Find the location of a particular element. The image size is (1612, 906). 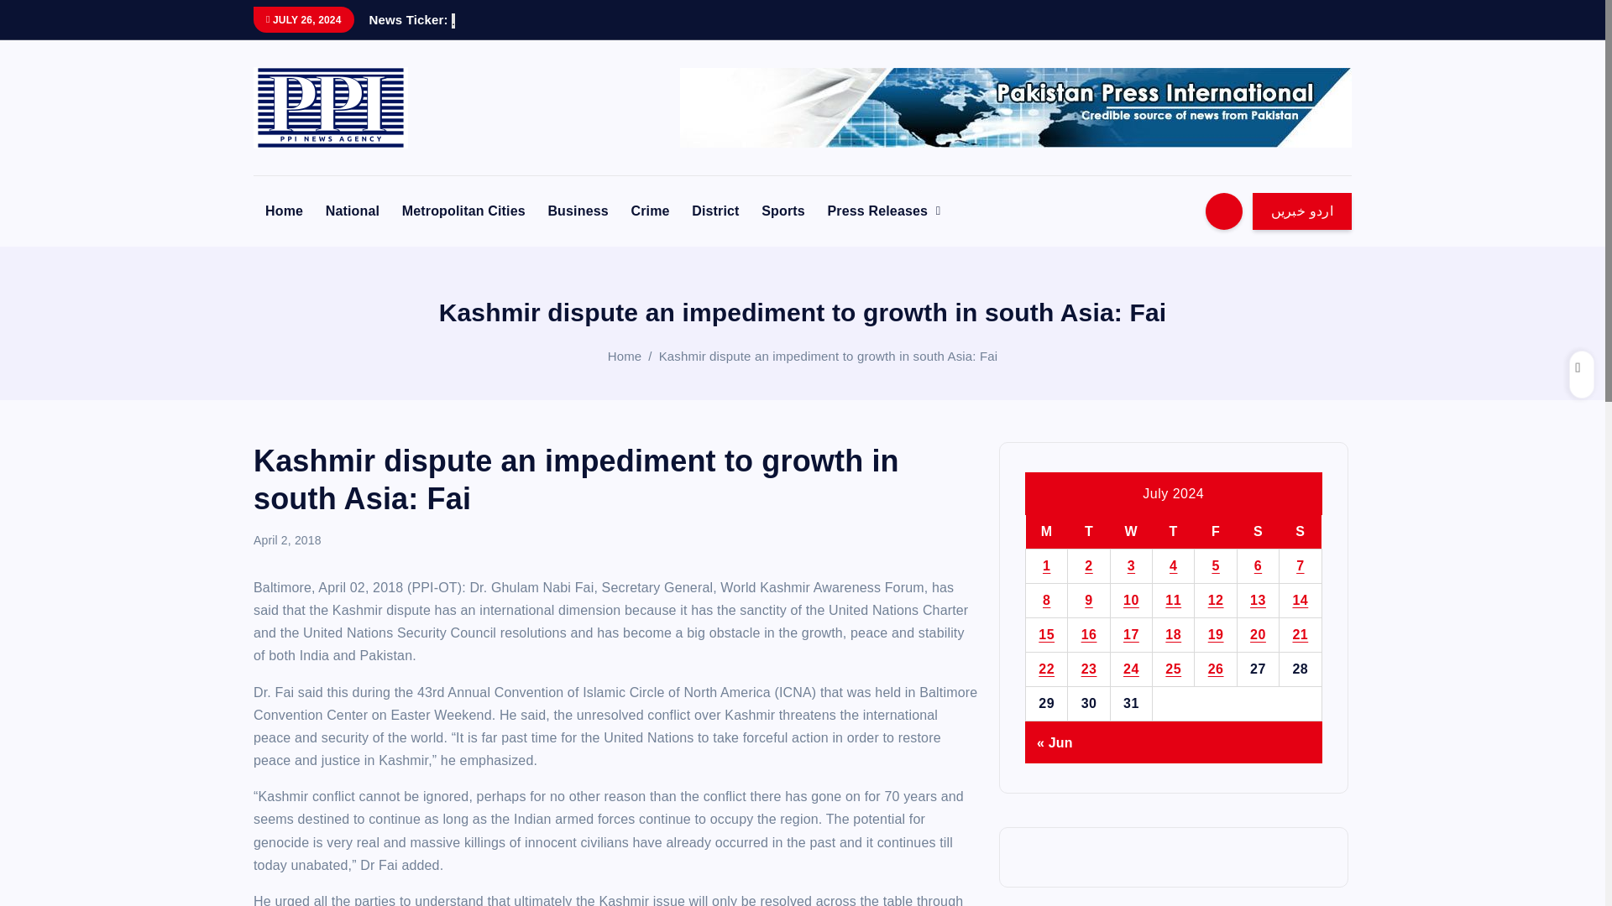

Press Releases is located at coordinates (883, 211).